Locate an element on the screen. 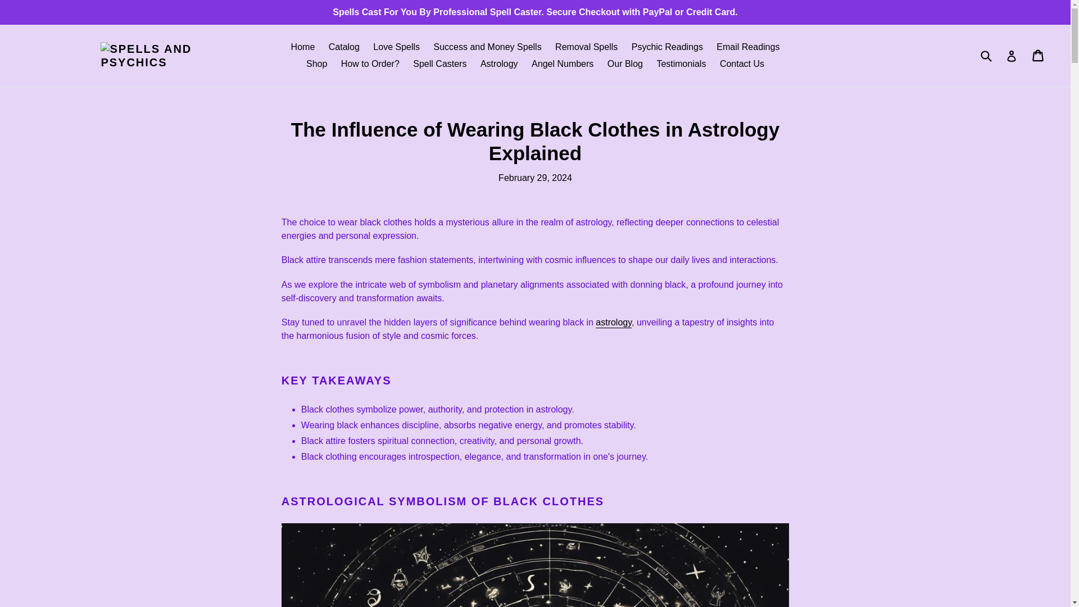 Image resolution: width=1079 pixels, height=607 pixels. Home is located at coordinates (303, 47).